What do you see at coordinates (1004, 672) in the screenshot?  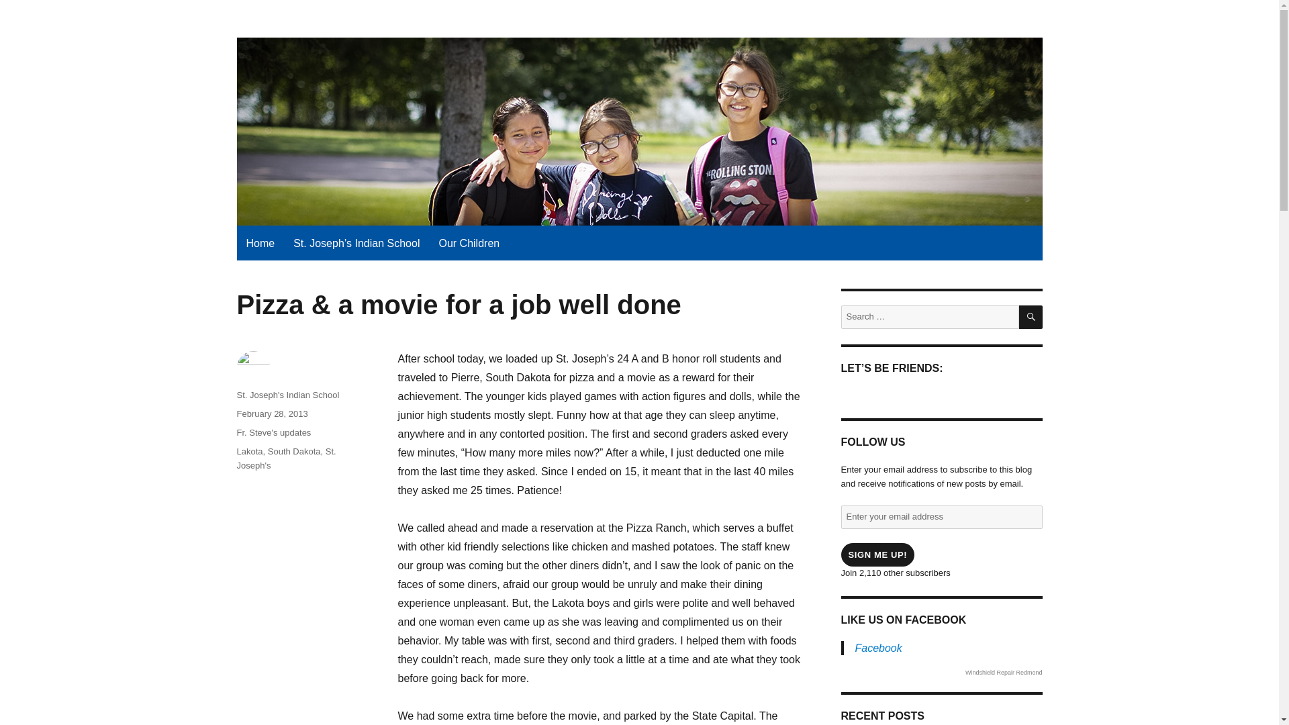 I see `Windshield Repair Redmond` at bounding box center [1004, 672].